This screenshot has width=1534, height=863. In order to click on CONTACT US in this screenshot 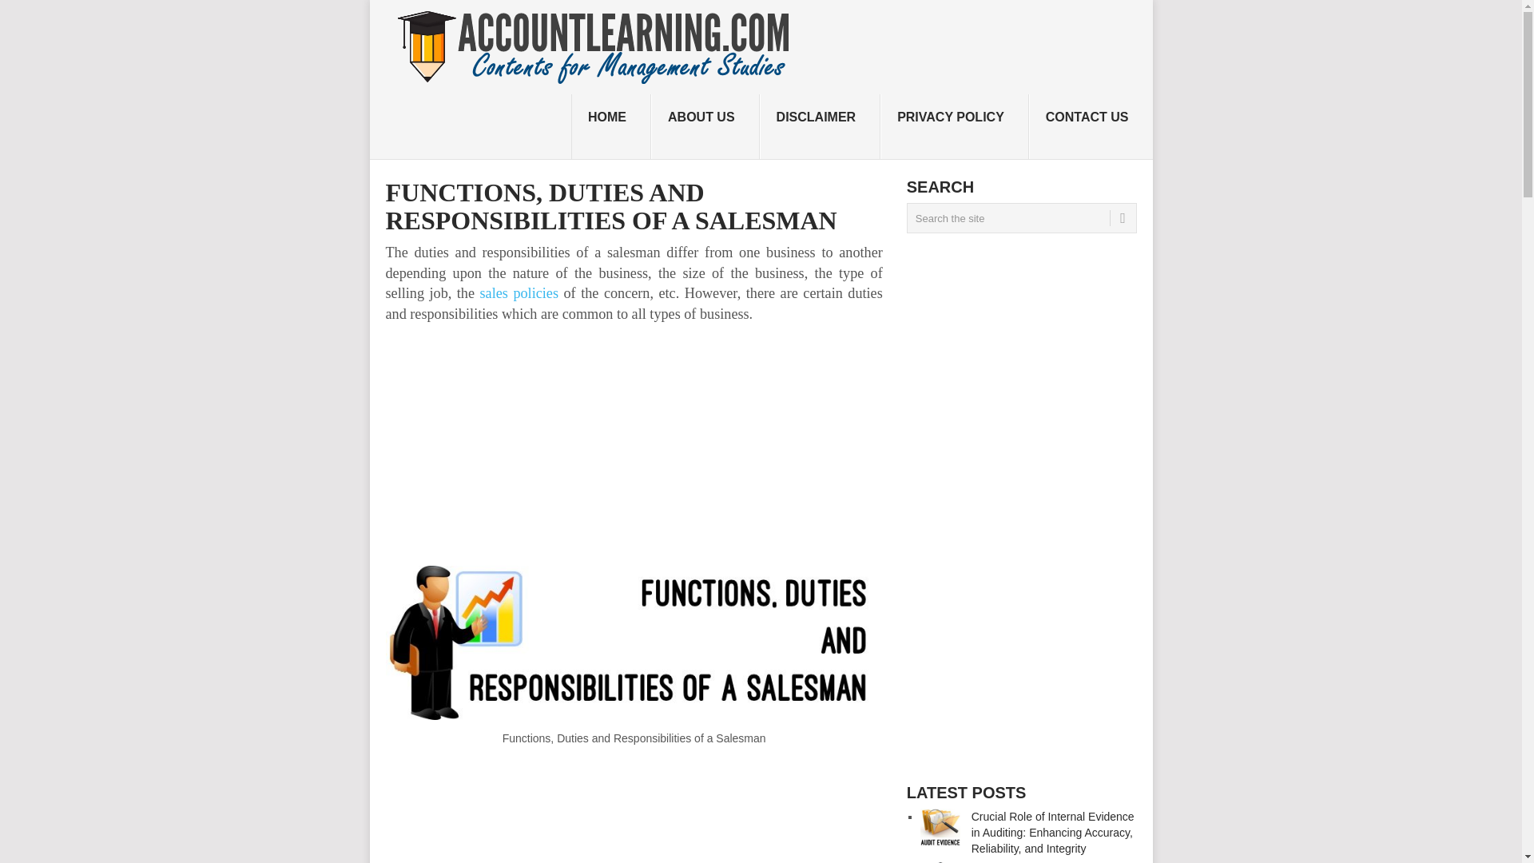, I will do `click(1091, 126)`.